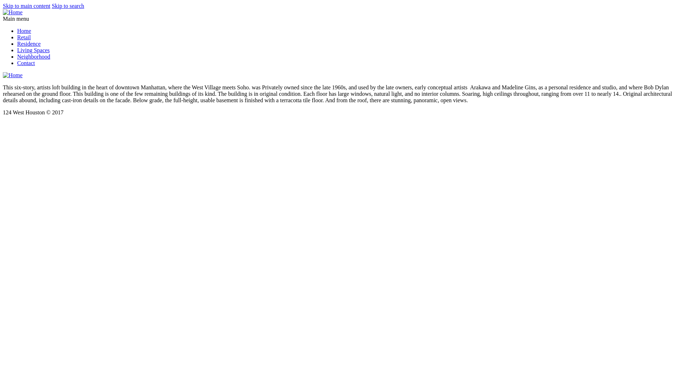 This screenshot has width=686, height=386. What do you see at coordinates (13, 12) in the screenshot?
I see `Home` at bounding box center [13, 12].